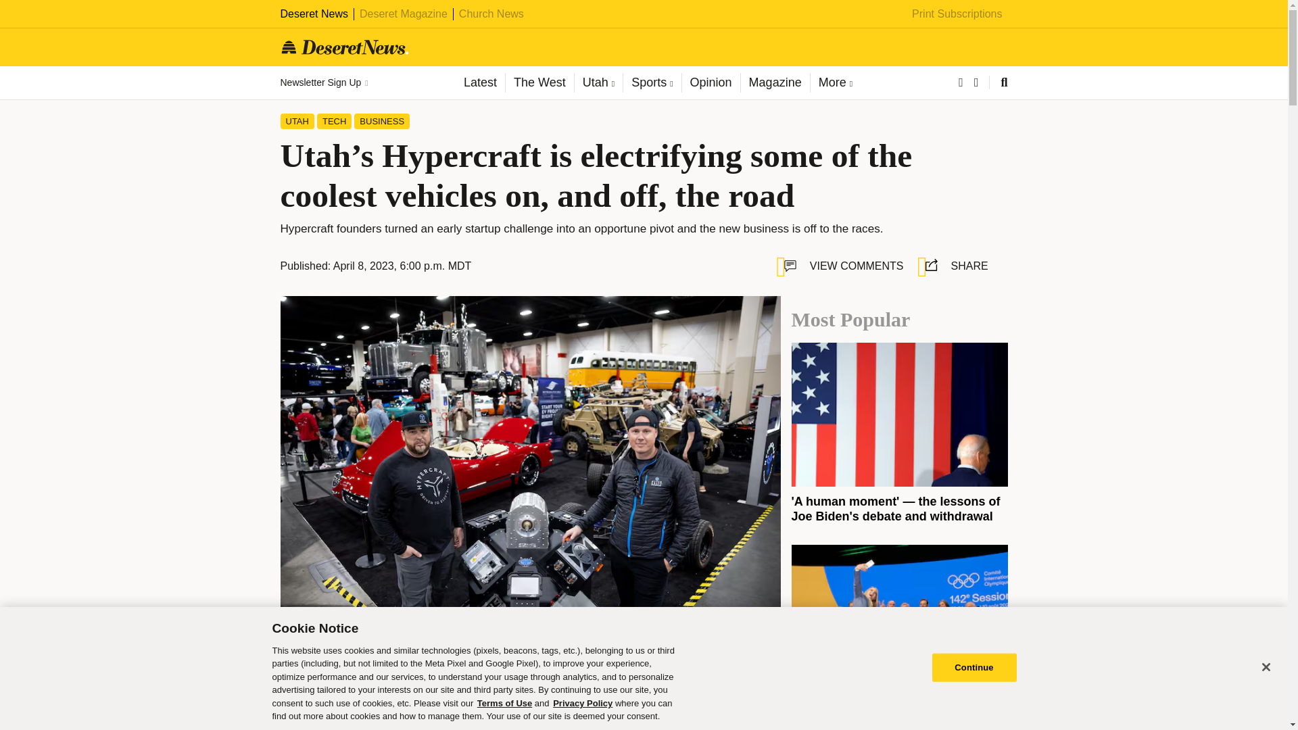 The image size is (1298, 730). Describe the element at coordinates (297, 122) in the screenshot. I see `UTAH` at that location.